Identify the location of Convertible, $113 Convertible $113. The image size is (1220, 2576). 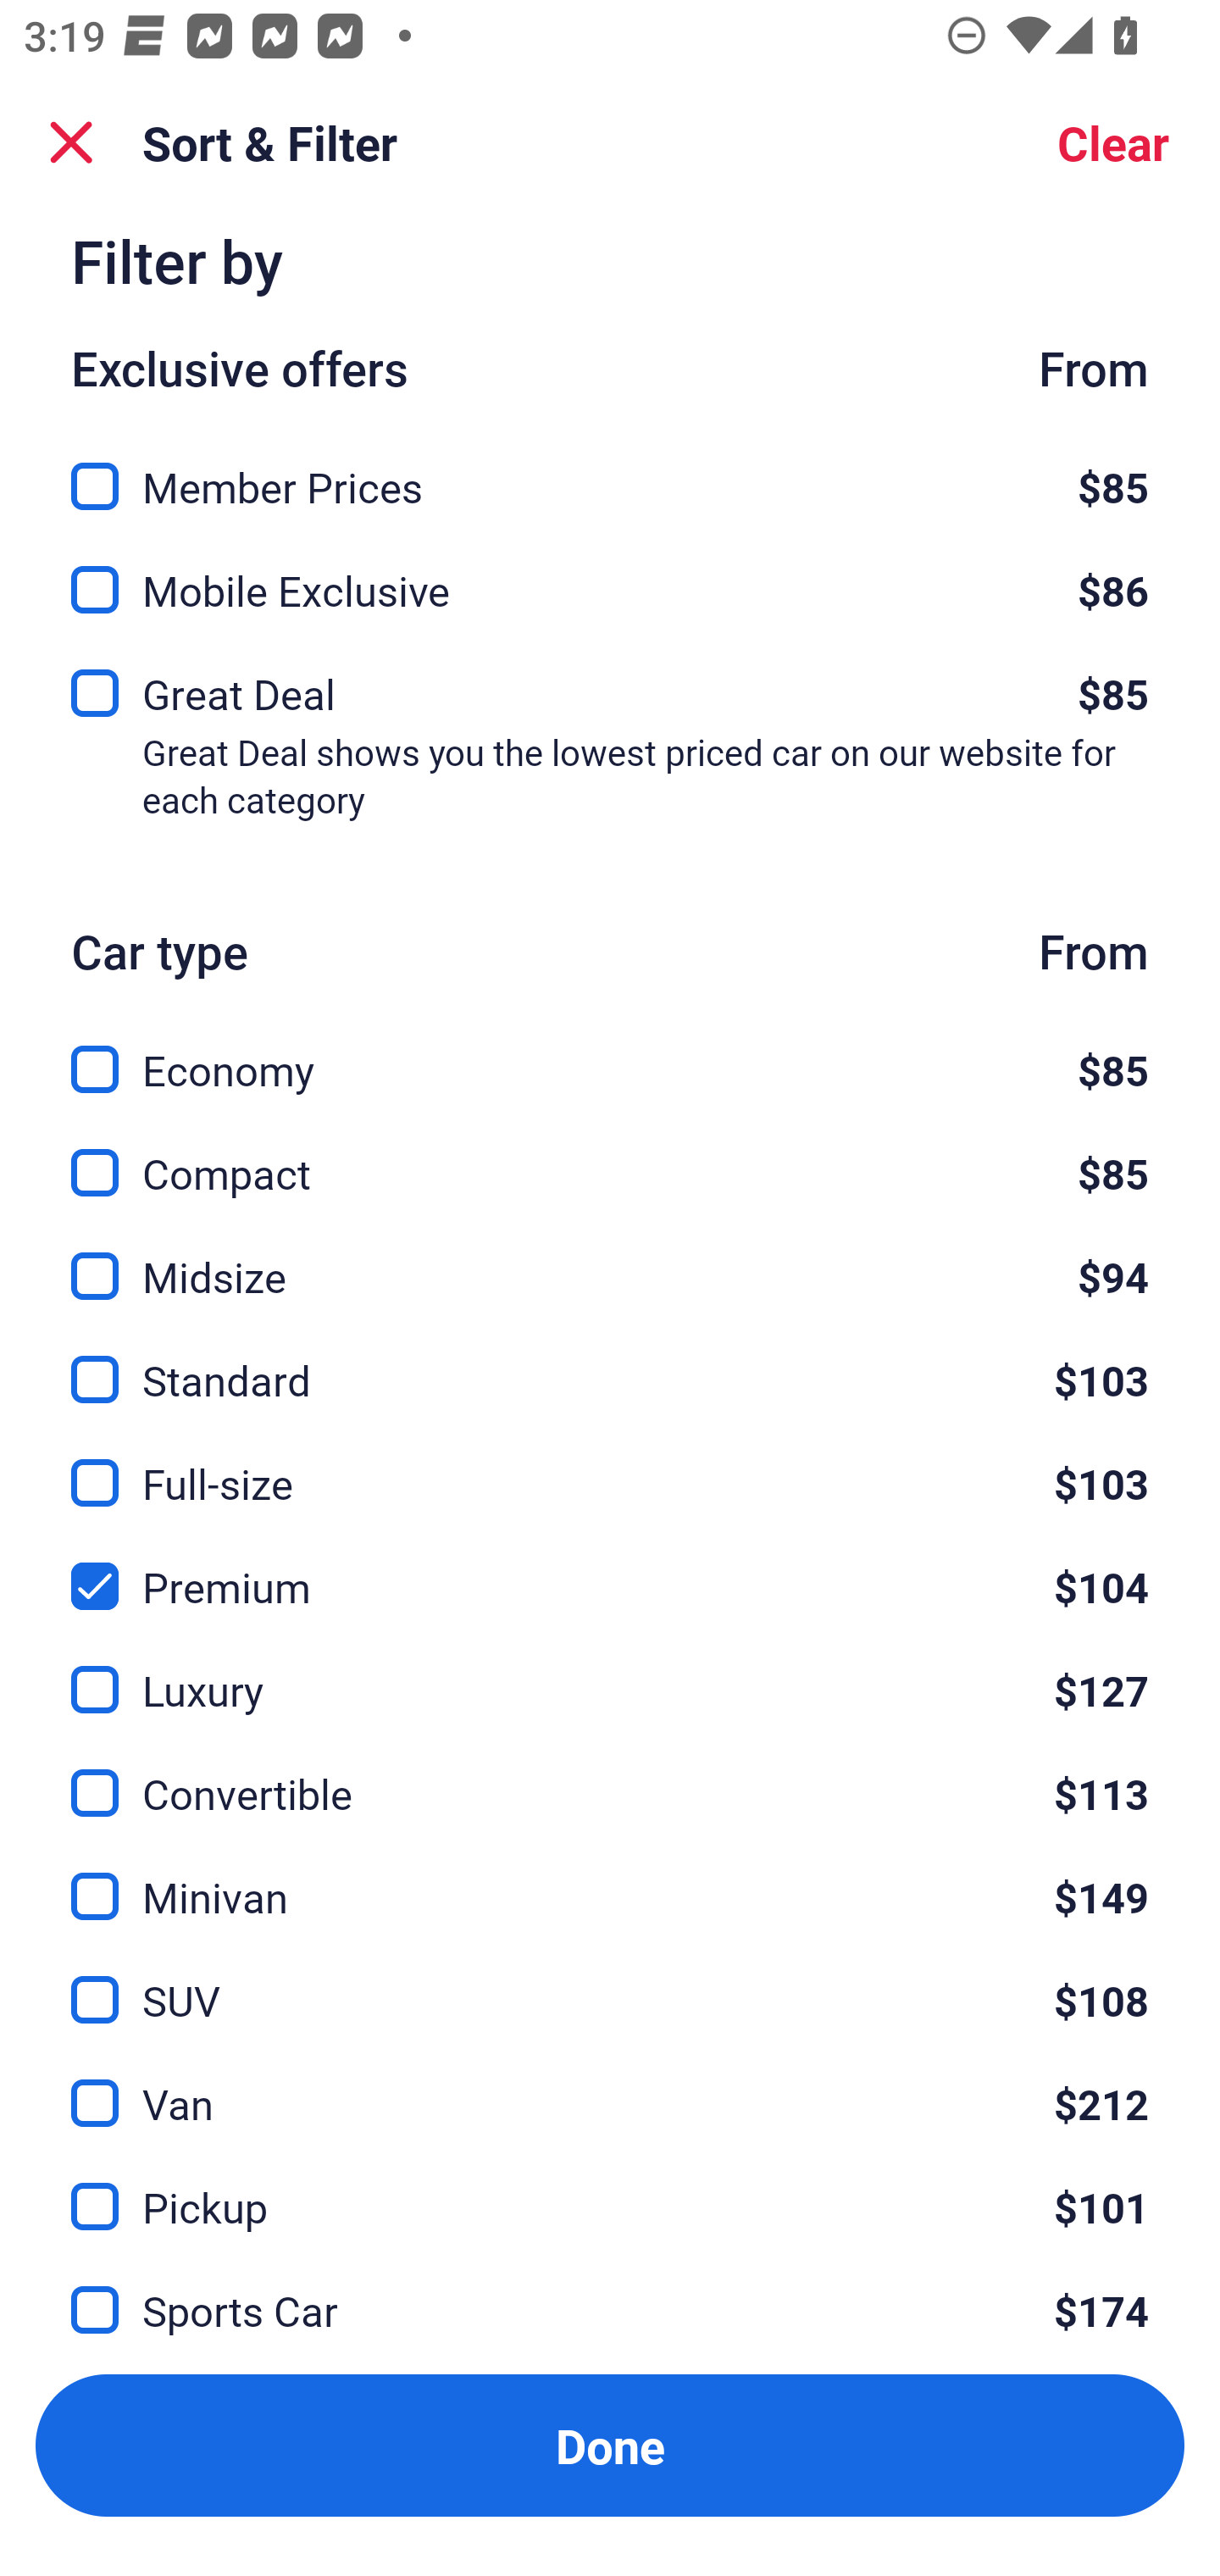
(610, 1774).